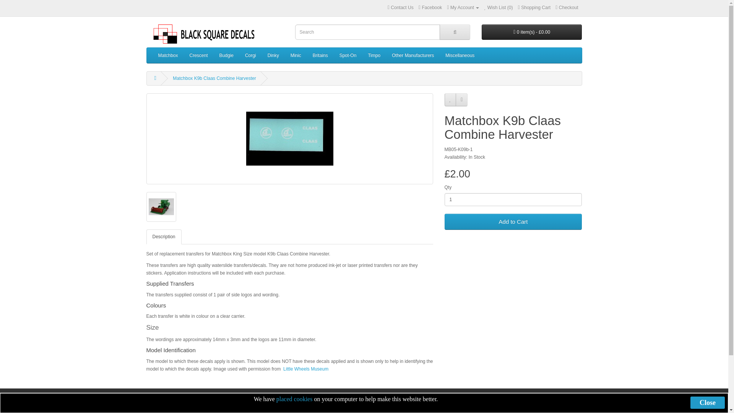  Describe the element at coordinates (250, 55) in the screenshot. I see `Corgi` at that location.